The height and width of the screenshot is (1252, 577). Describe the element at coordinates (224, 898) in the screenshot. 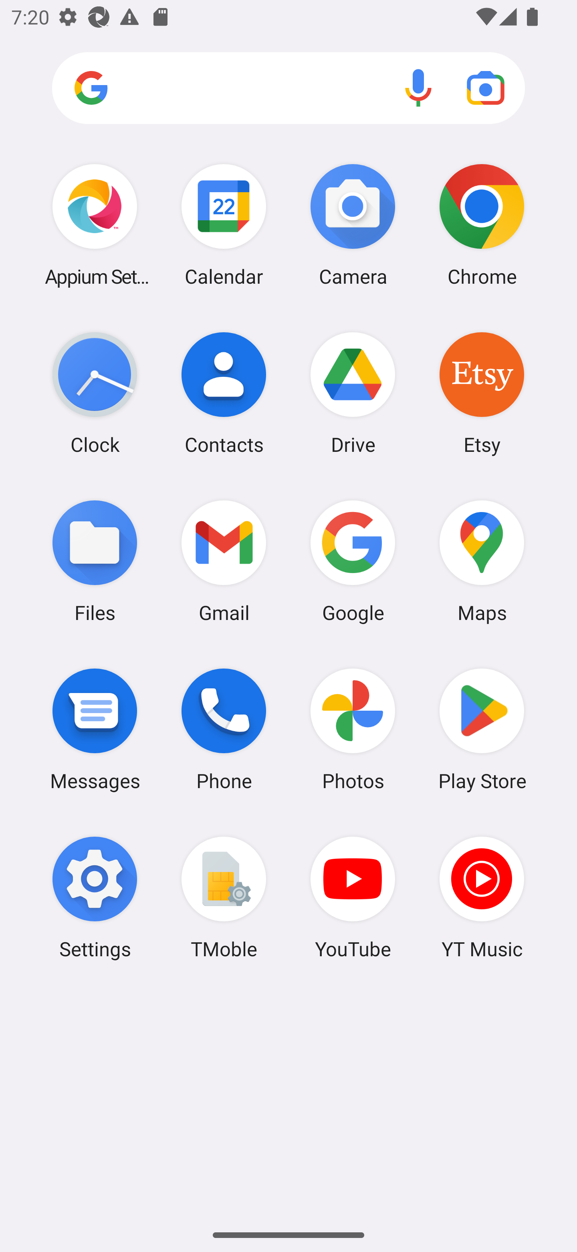

I see `TMoble` at that location.